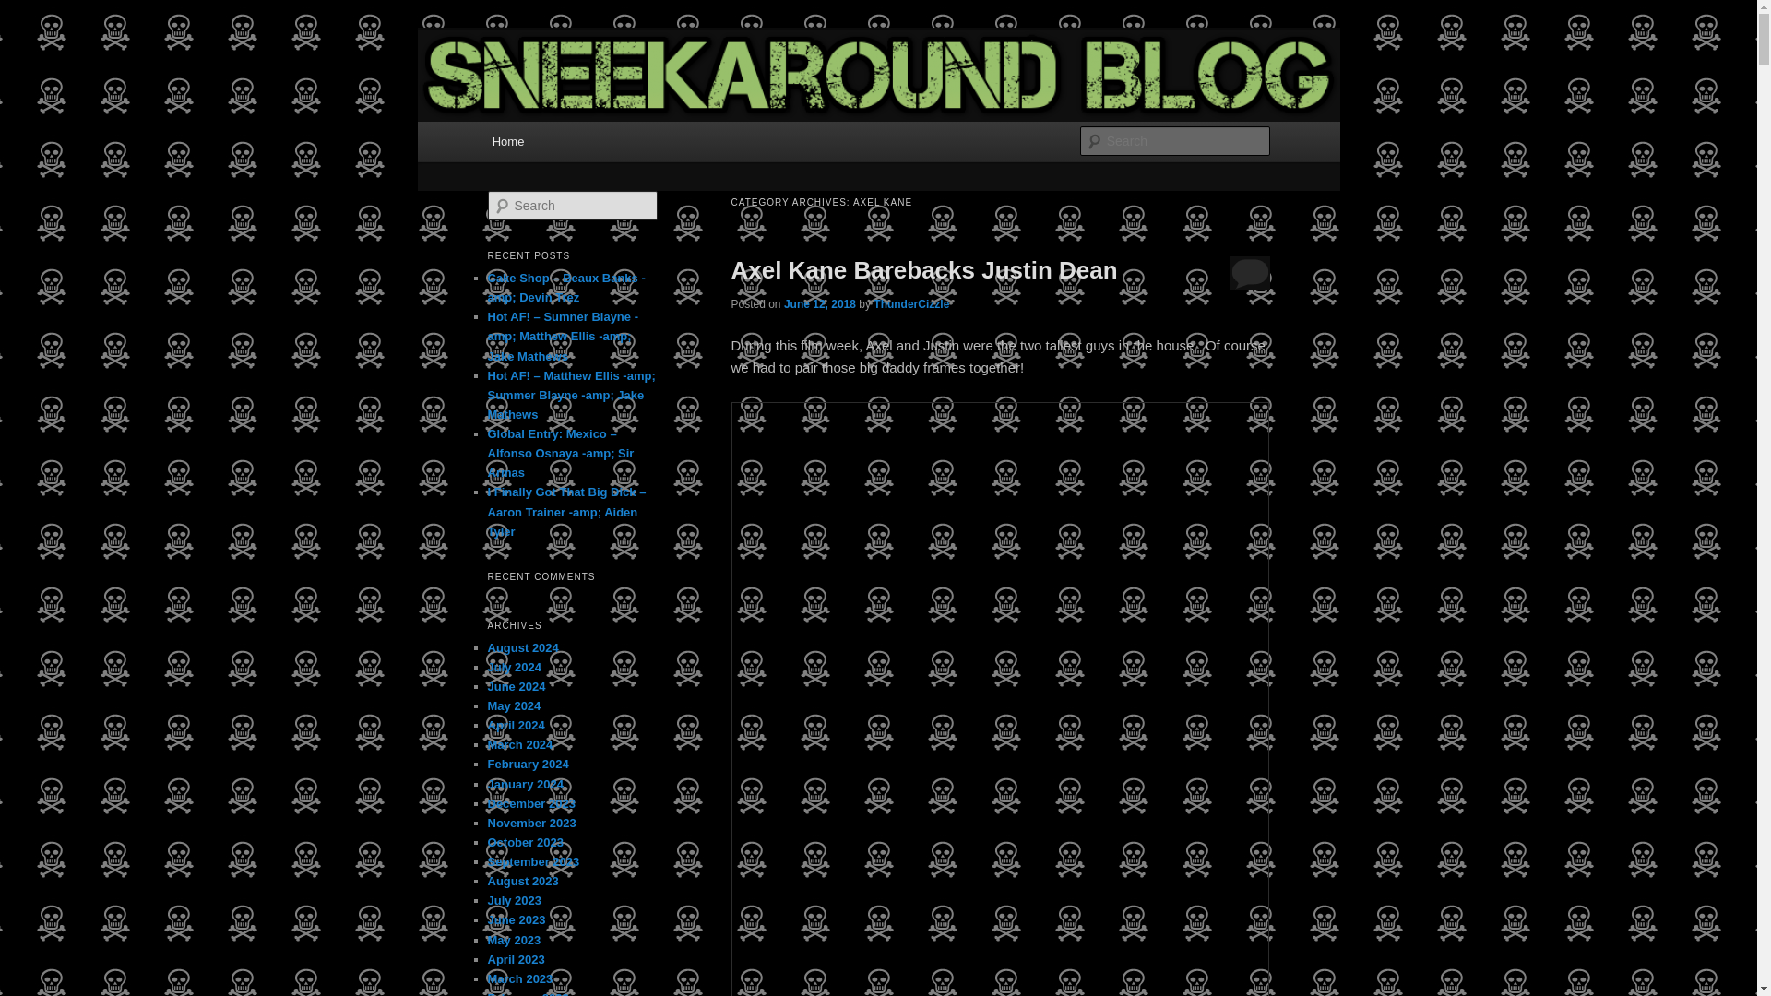 The width and height of the screenshot is (1771, 996). What do you see at coordinates (30, 10) in the screenshot?
I see `Search` at bounding box center [30, 10].